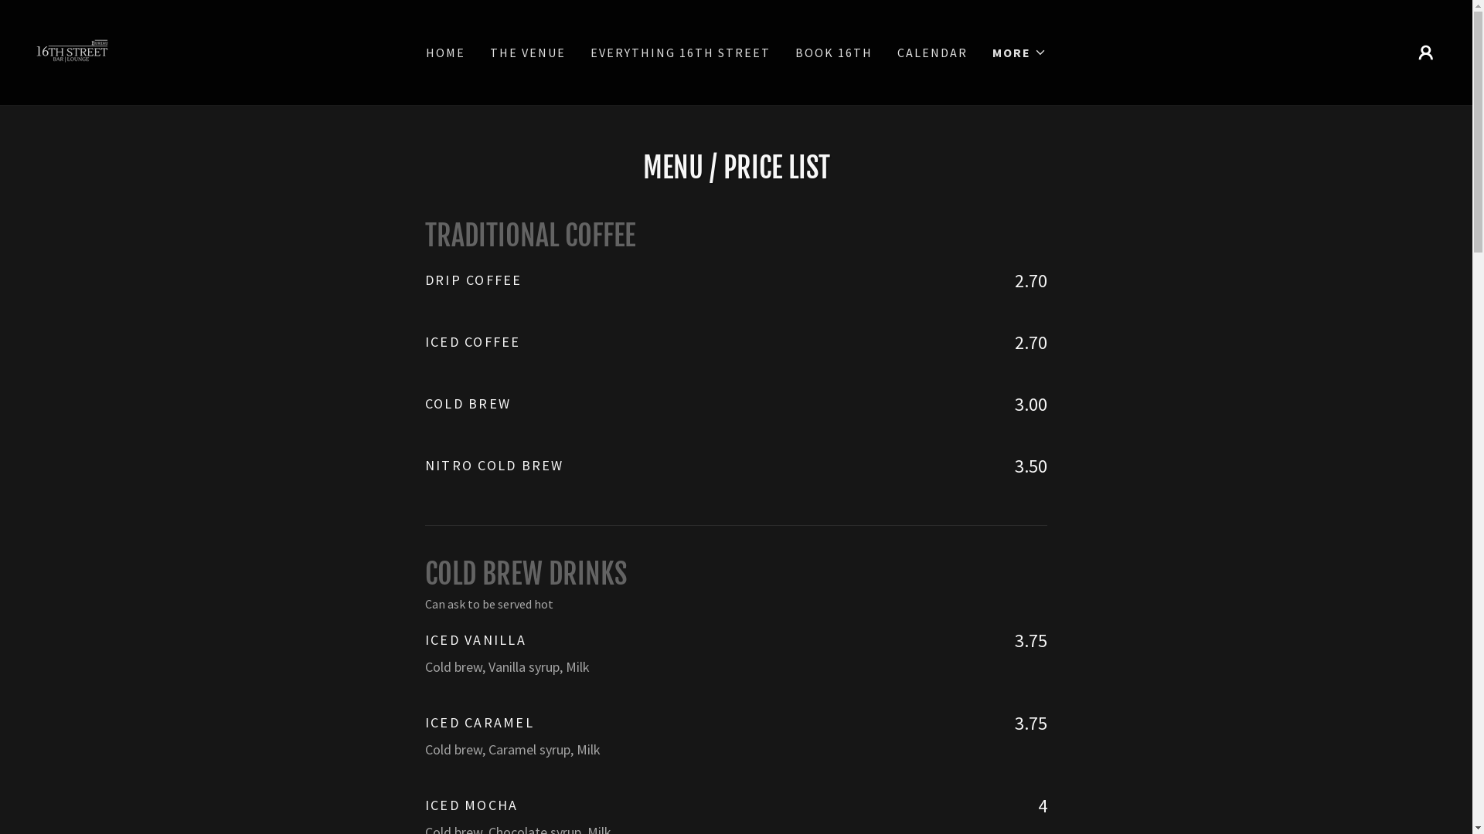 Image resolution: width=1484 pixels, height=834 pixels. Describe the element at coordinates (528, 53) in the screenshot. I see `THE VENUE` at that location.